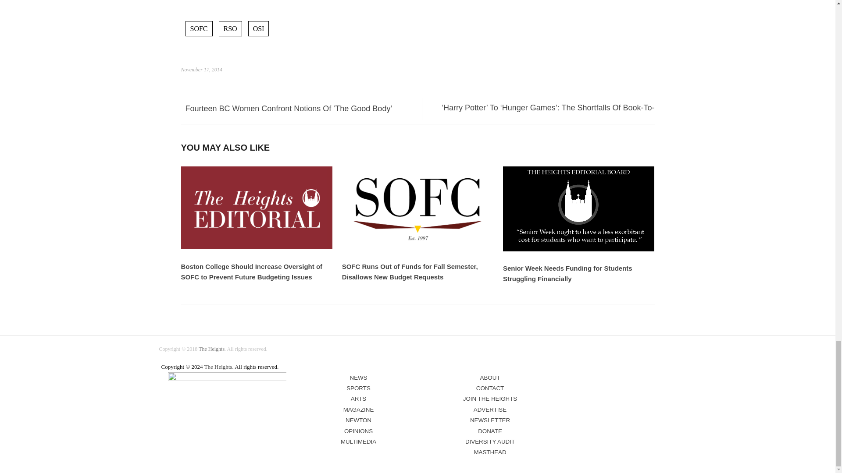  What do you see at coordinates (198, 28) in the screenshot?
I see `SOFC` at bounding box center [198, 28].